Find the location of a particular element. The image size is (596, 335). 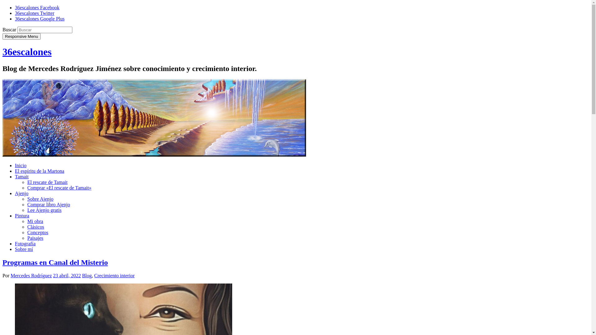

36escalones Google Plus is located at coordinates (40, 19).